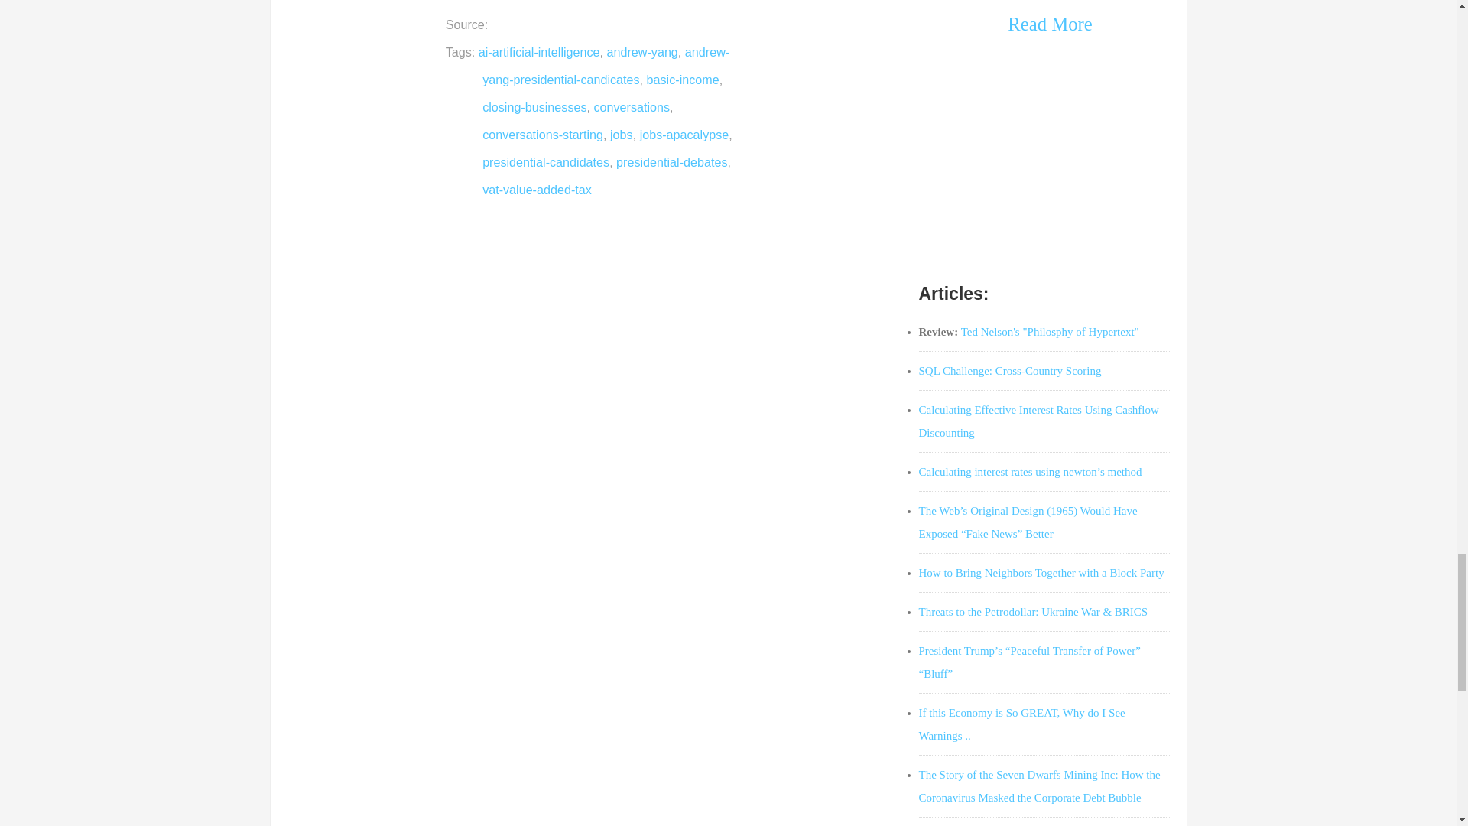 This screenshot has width=1468, height=826. Describe the element at coordinates (642, 52) in the screenshot. I see `andrew-yang` at that location.